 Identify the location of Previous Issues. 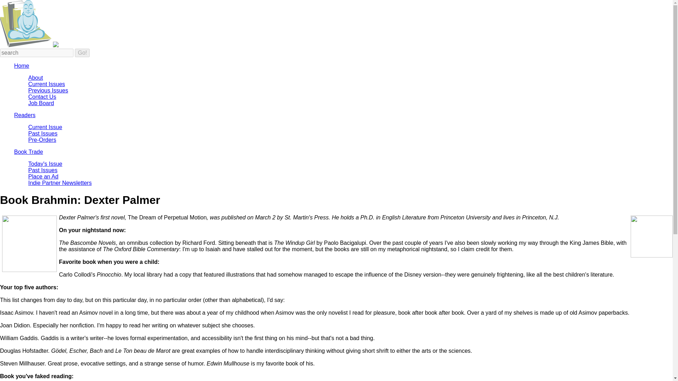
(48, 90).